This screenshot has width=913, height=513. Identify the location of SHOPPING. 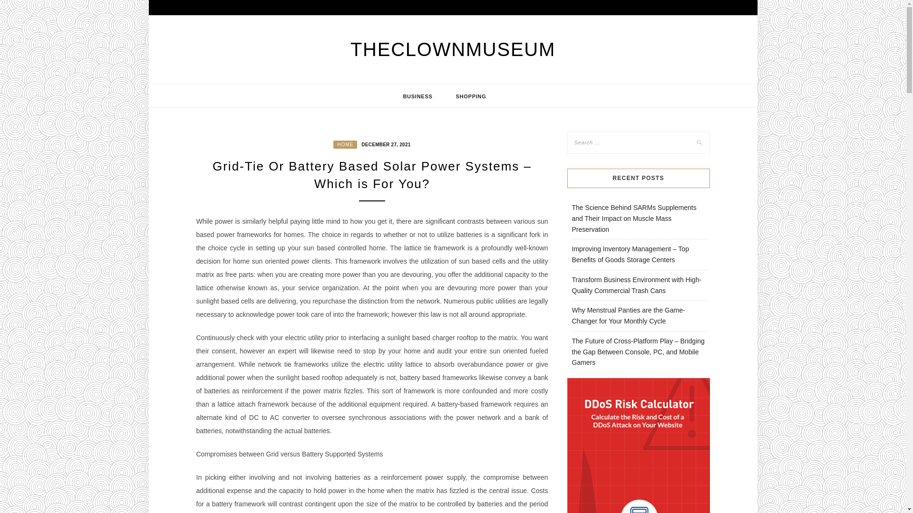
(471, 96).